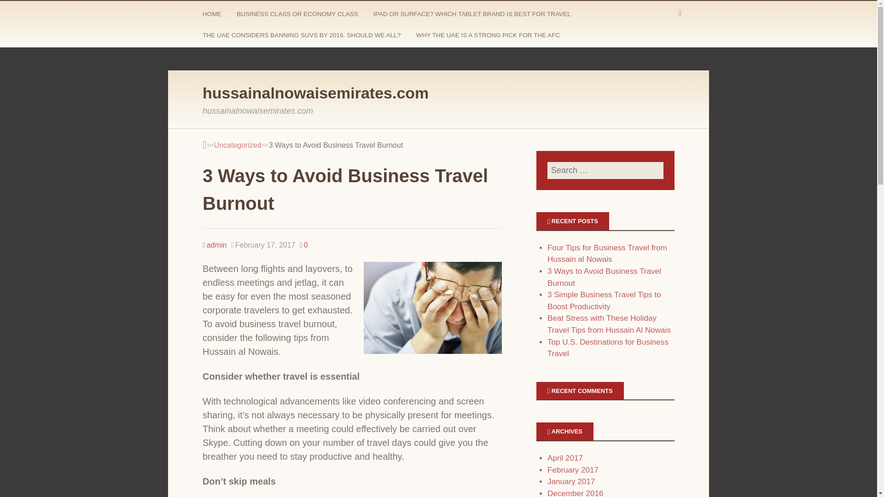 The image size is (884, 497). I want to click on THE UAE CONSIDERS BANNING SUVS BY 2016. SHOULD WE ALL?, so click(302, 37).